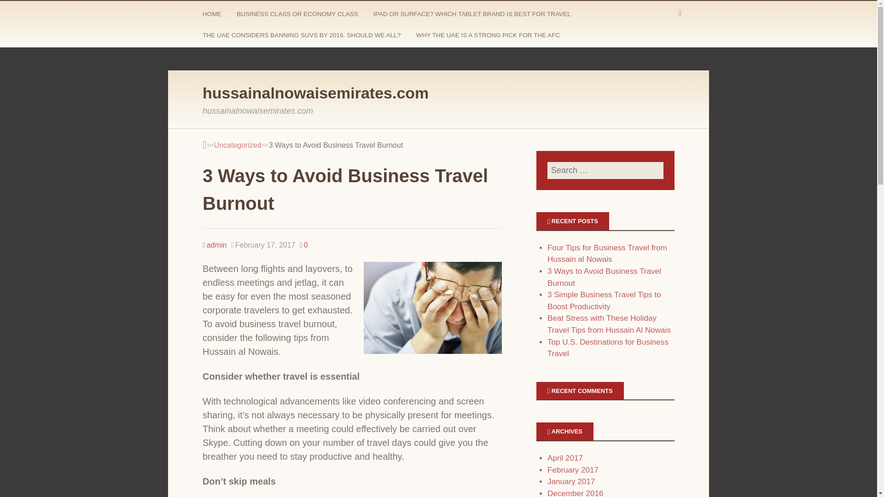 The image size is (884, 497). I want to click on THE UAE CONSIDERS BANNING SUVS BY 2016. SHOULD WE ALL?, so click(302, 37).